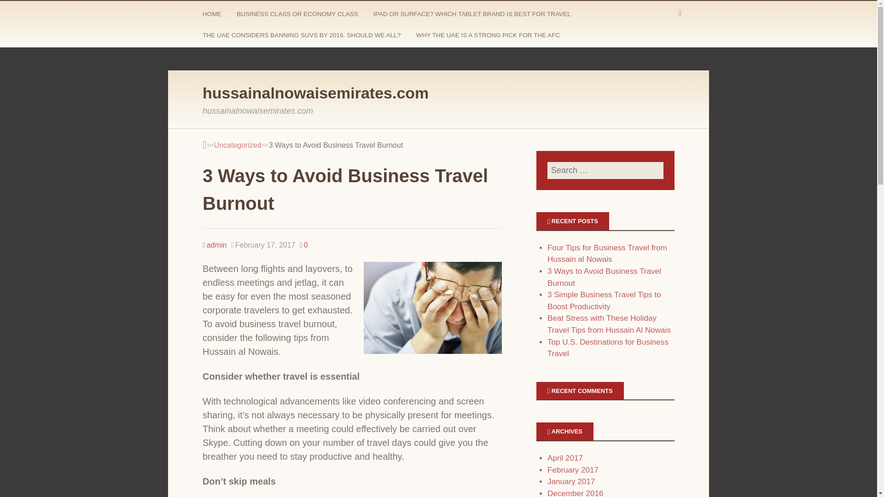 The image size is (884, 497). I want to click on THE UAE CONSIDERS BANNING SUVS BY 2016. SHOULD WE ALL?, so click(302, 37).